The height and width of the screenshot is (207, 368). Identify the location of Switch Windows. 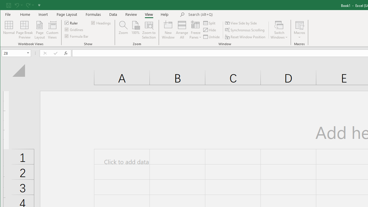
(279, 30).